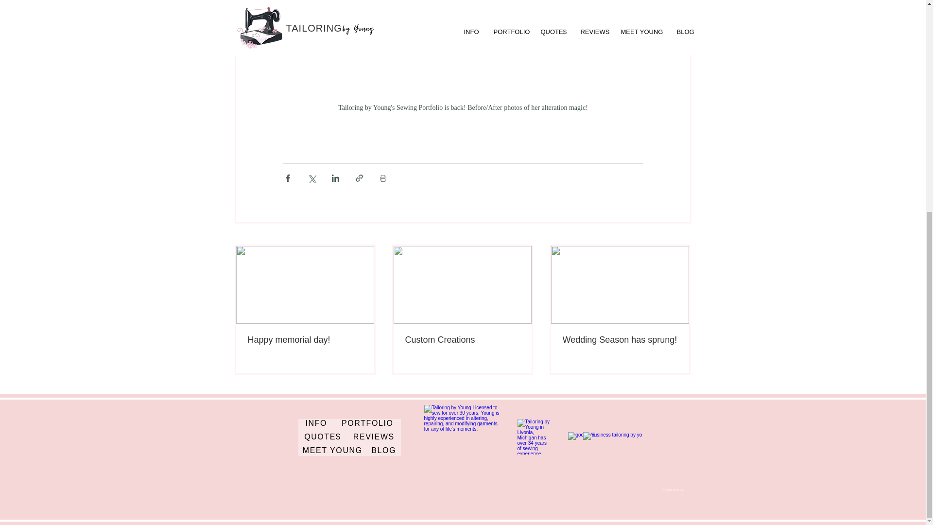 This screenshot has height=525, width=933. Describe the element at coordinates (333, 451) in the screenshot. I see `MEET YOUNG` at that location.